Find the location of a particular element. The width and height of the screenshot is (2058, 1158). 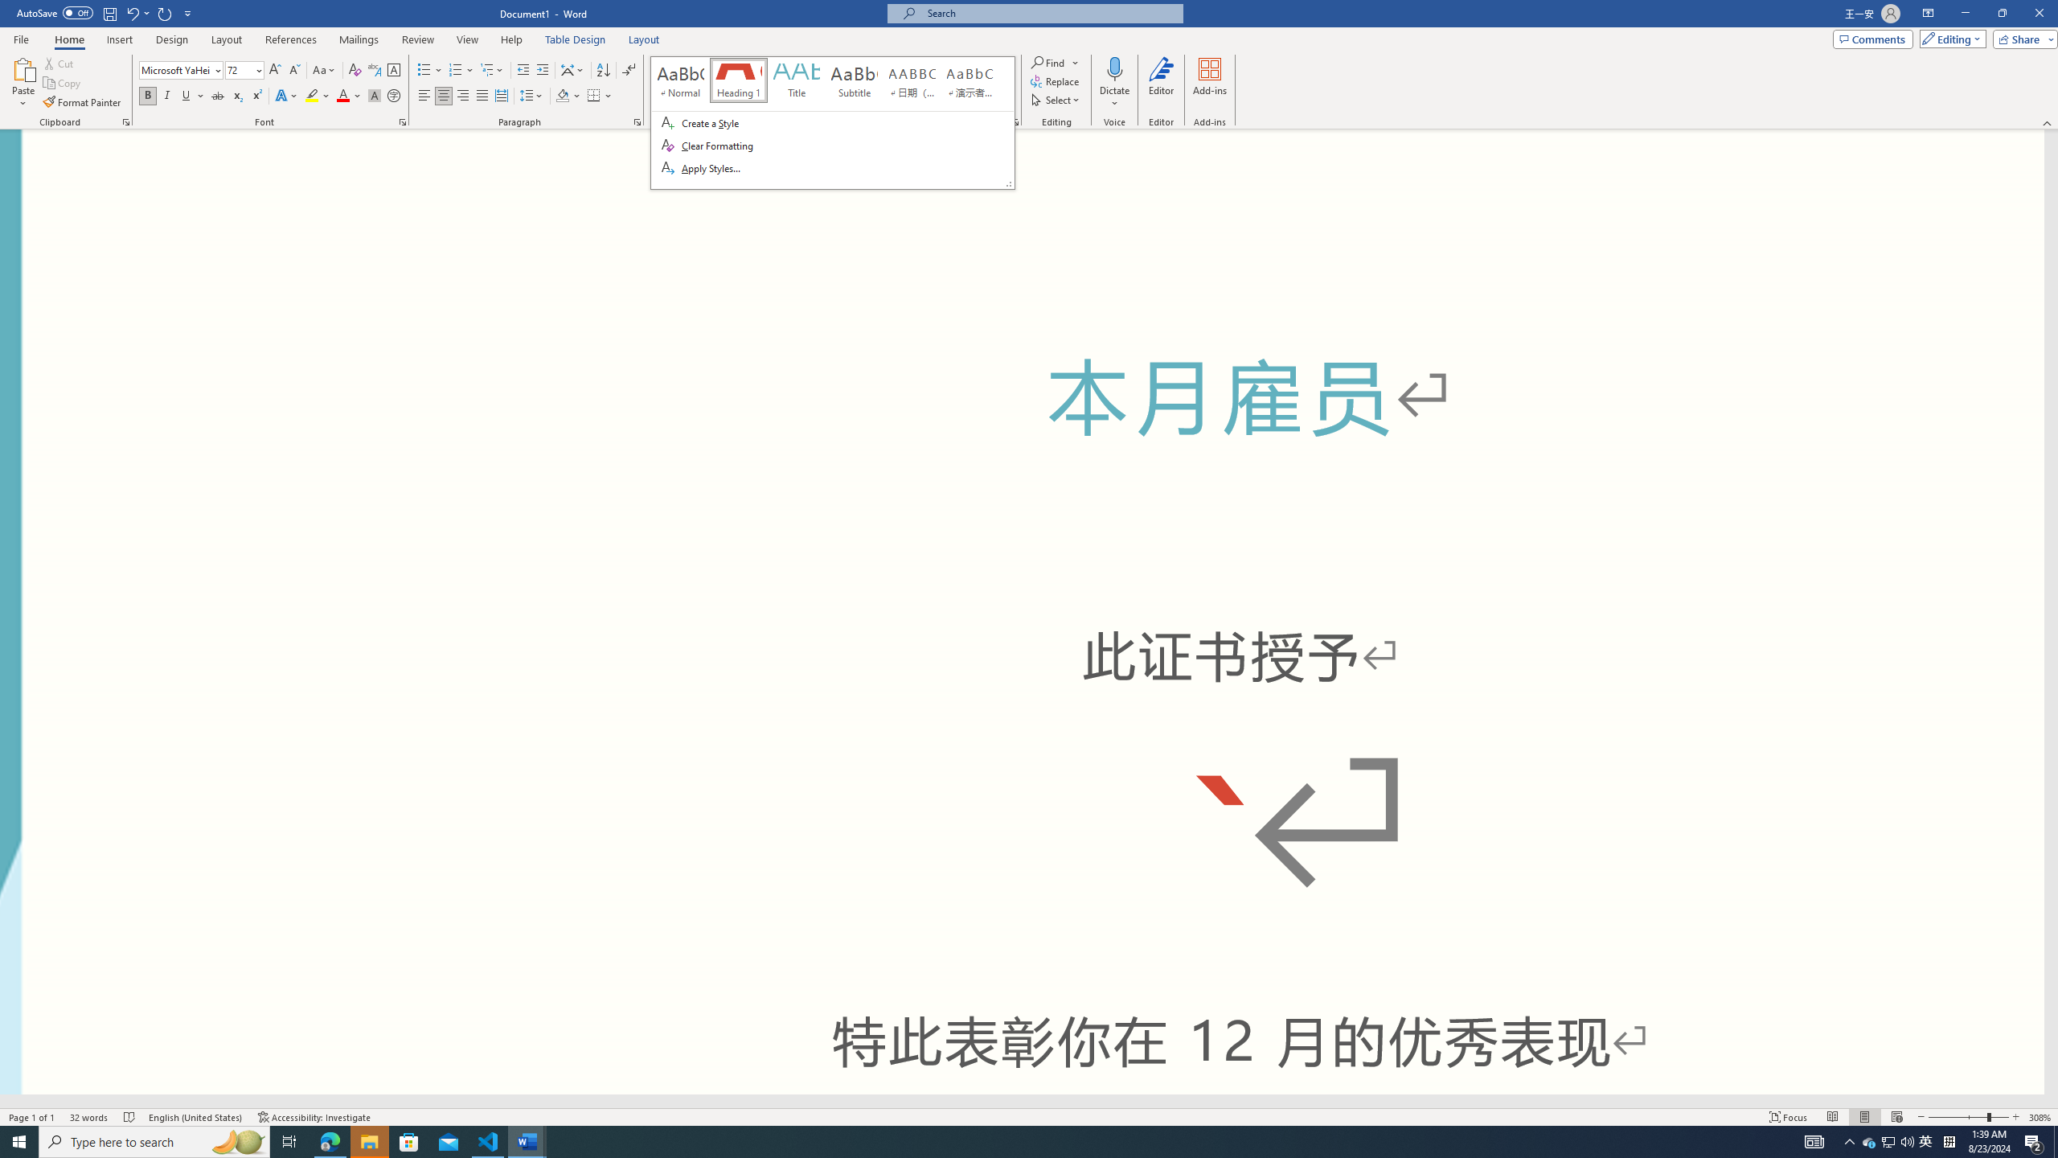

Center is located at coordinates (444, 96).